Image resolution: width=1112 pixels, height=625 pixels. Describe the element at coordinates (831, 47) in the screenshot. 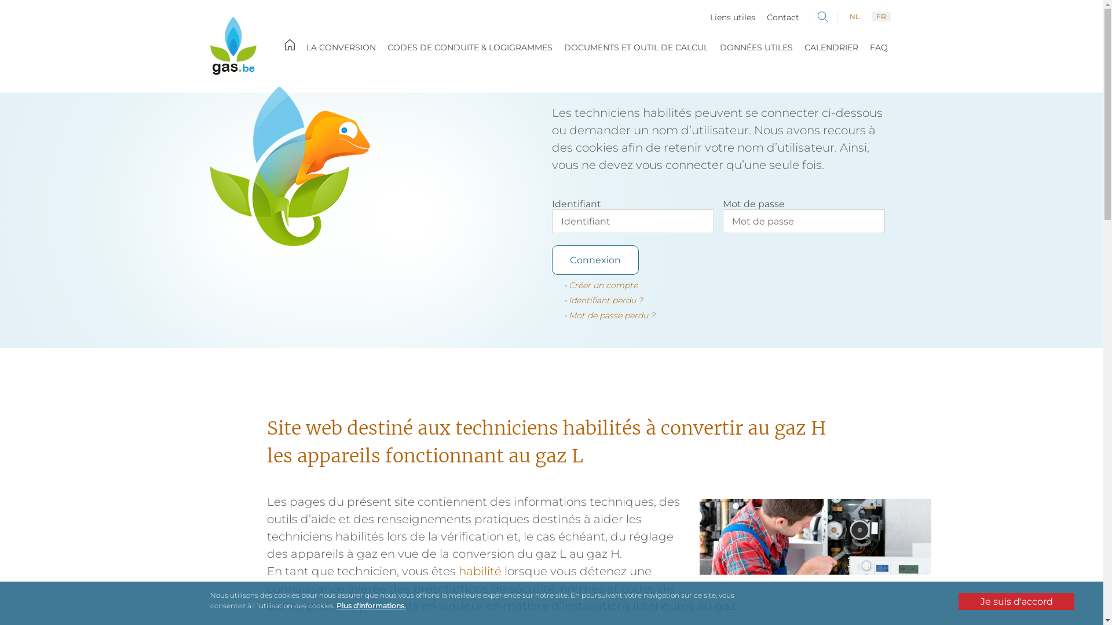

I see `CALENDRIER` at that location.